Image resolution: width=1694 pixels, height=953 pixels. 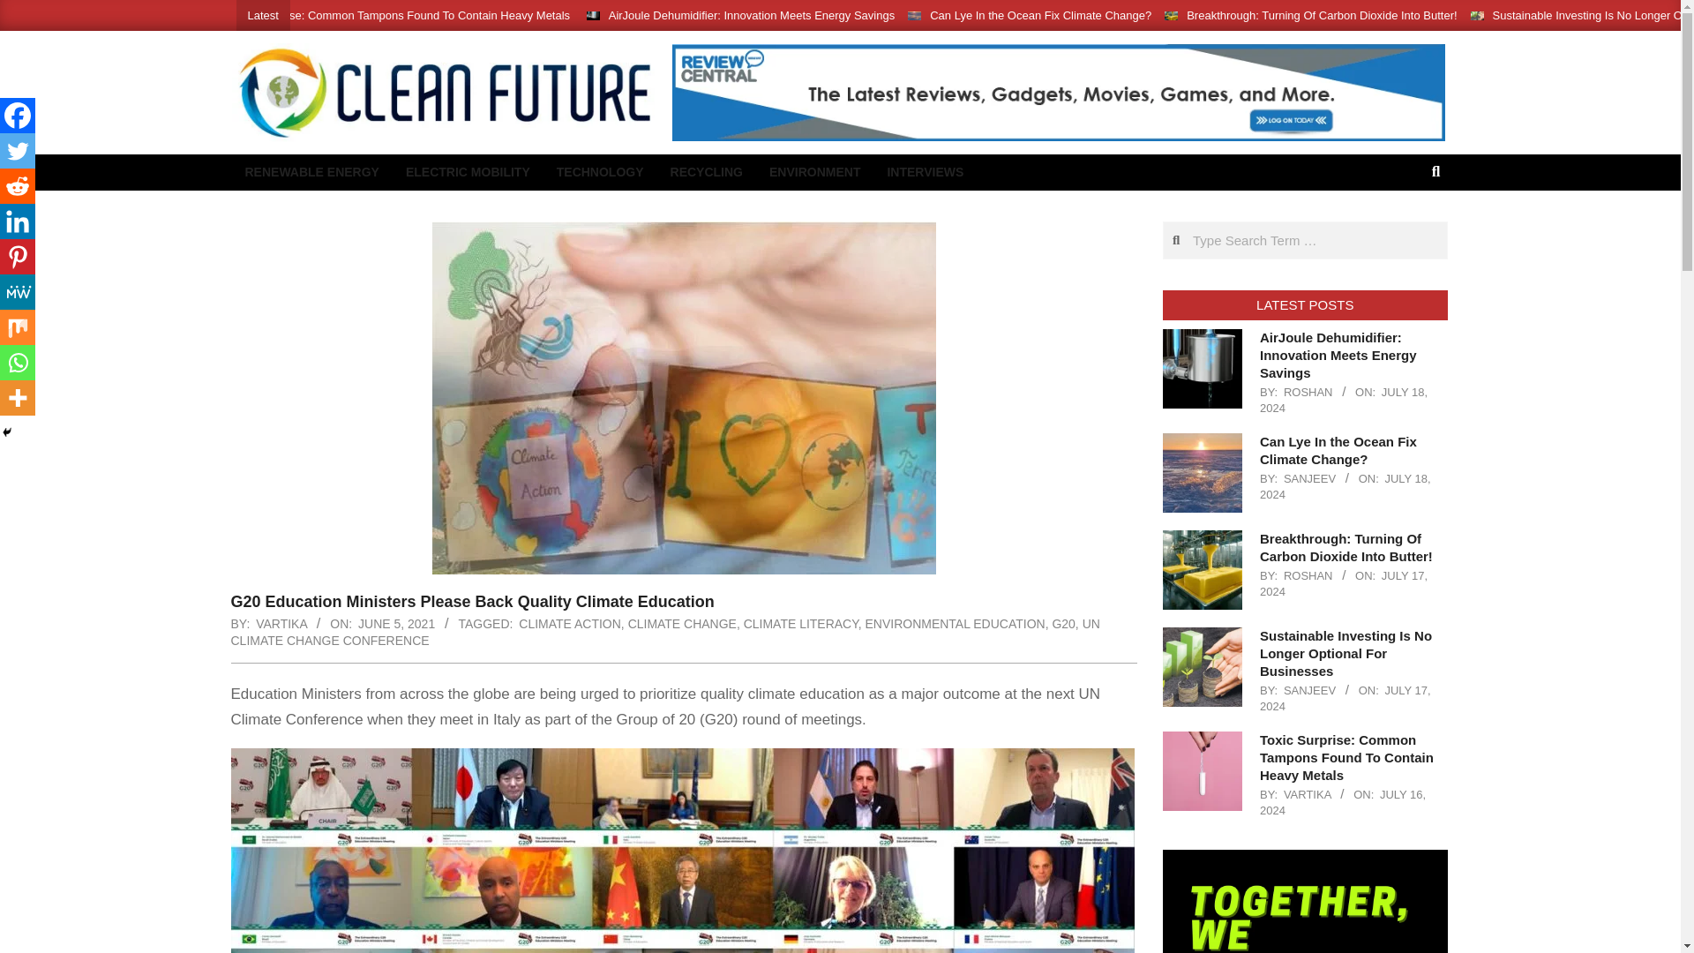 I want to click on Hide, so click(x=7, y=431).